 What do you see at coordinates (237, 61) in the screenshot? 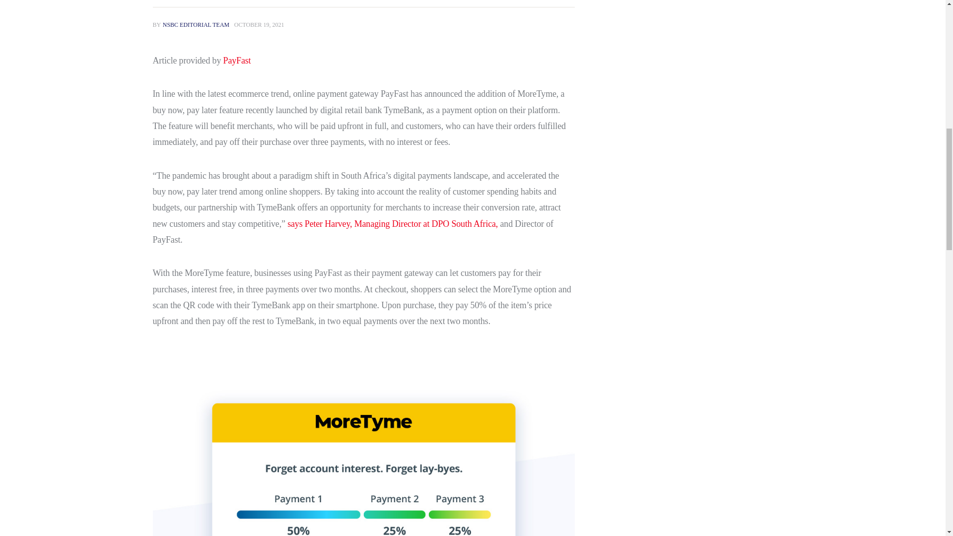
I see `PayFast` at bounding box center [237, 61].